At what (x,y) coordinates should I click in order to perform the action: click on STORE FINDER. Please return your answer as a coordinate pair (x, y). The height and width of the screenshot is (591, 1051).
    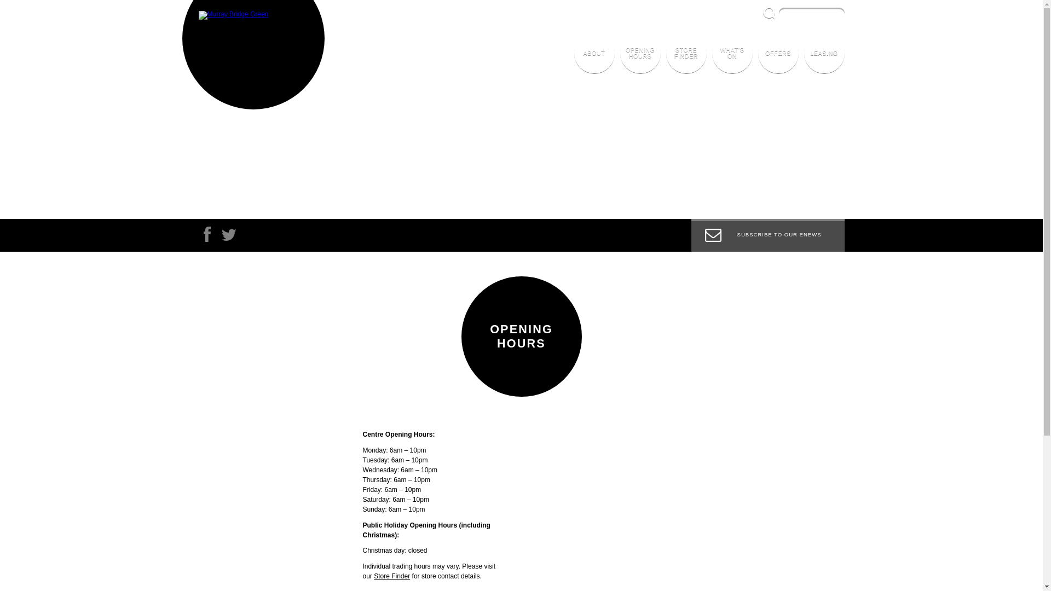
    Looking at the image, I should click on (686, 53).